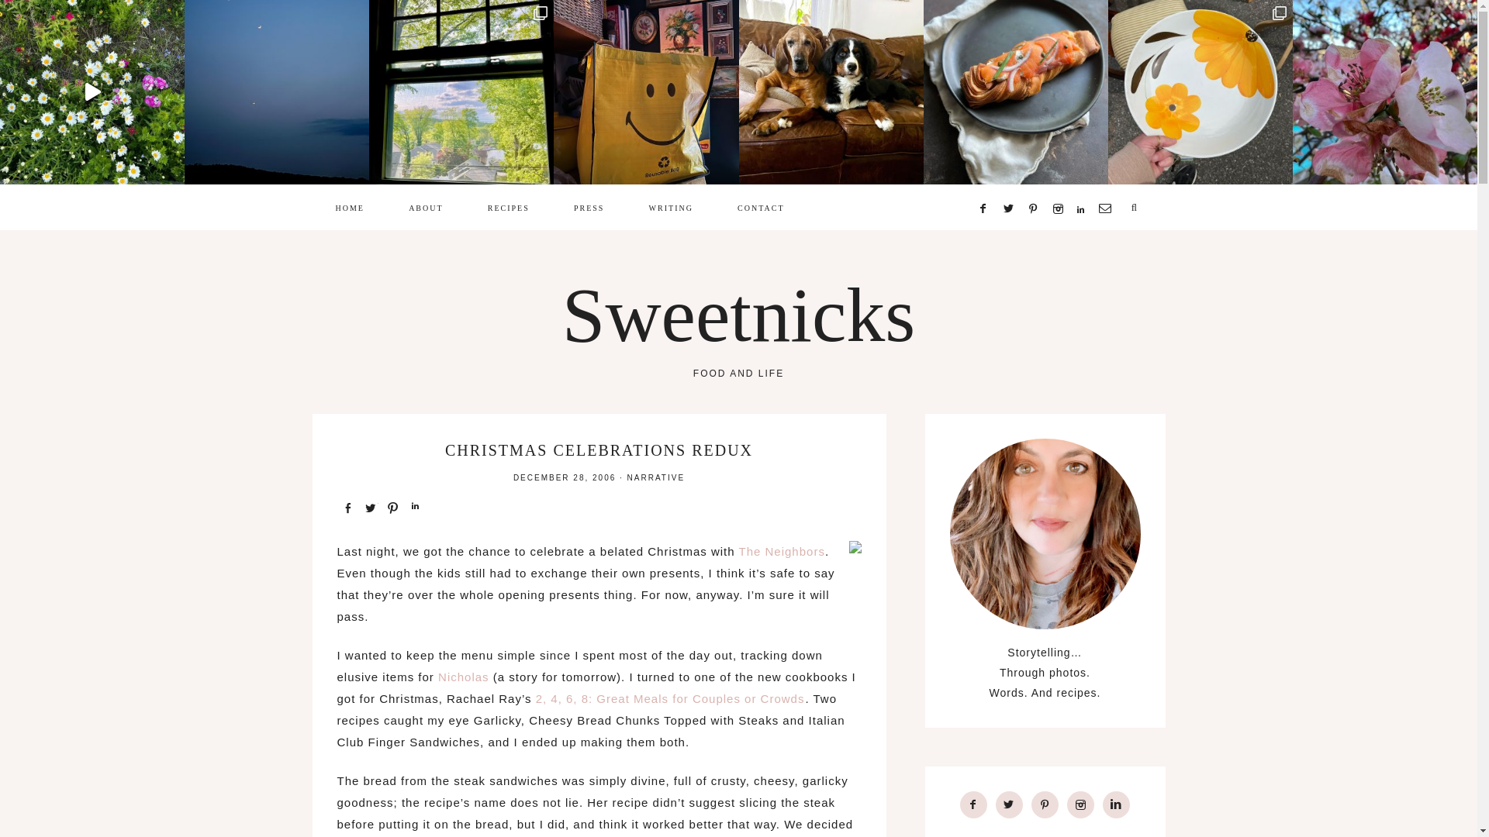  I want to click on NARRATIVE, so click(656, 477).